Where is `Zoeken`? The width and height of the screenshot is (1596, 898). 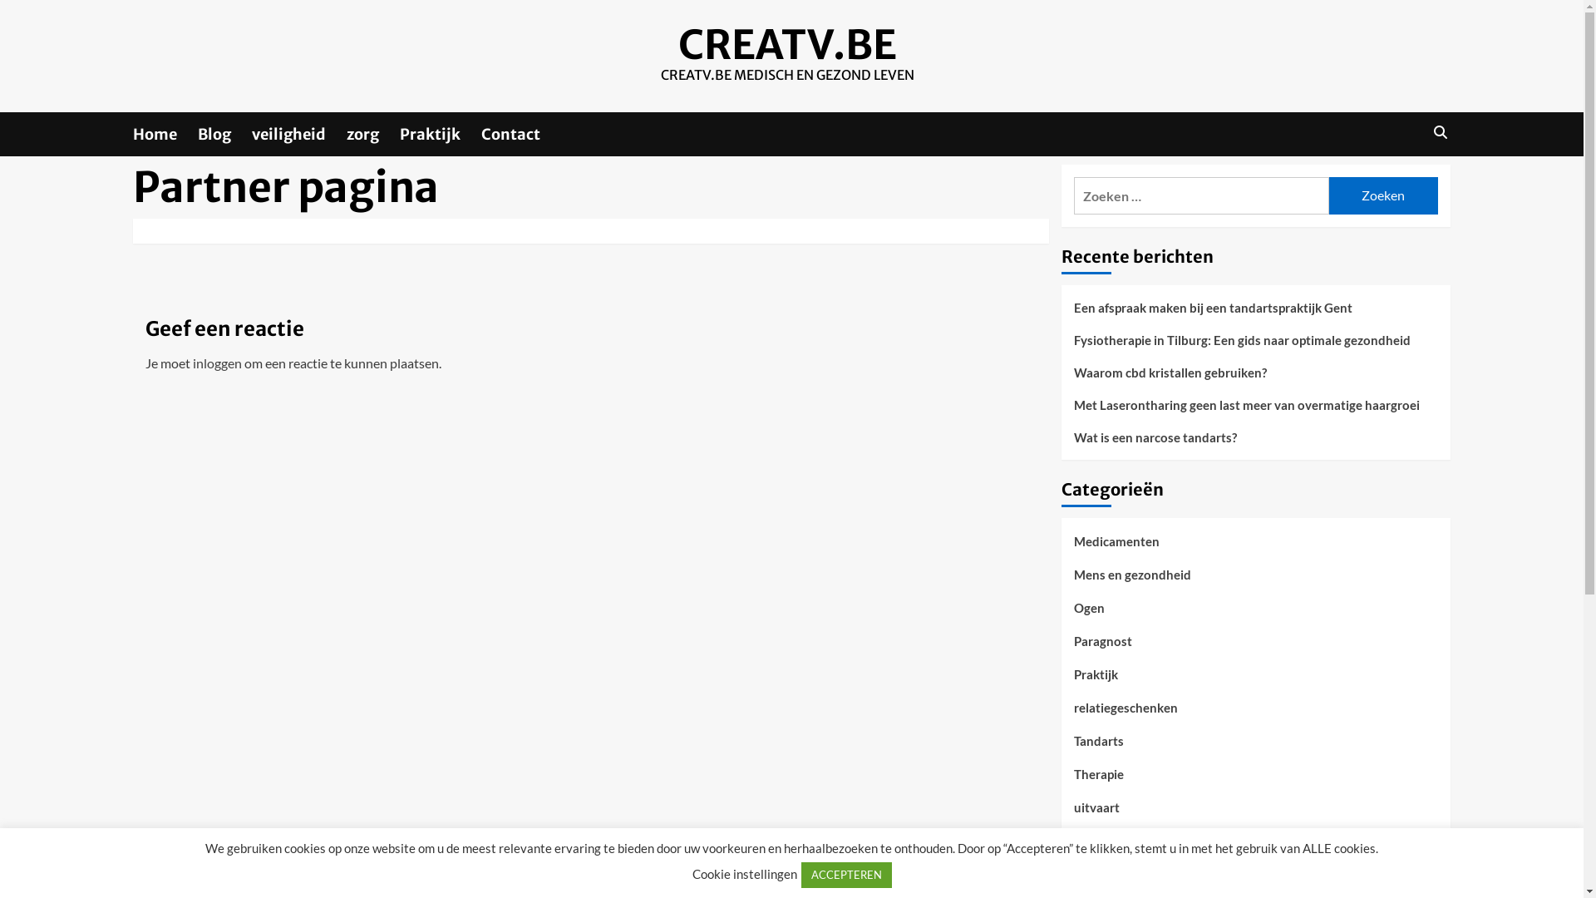 Zoeken is located at coordinates (1401, 185).